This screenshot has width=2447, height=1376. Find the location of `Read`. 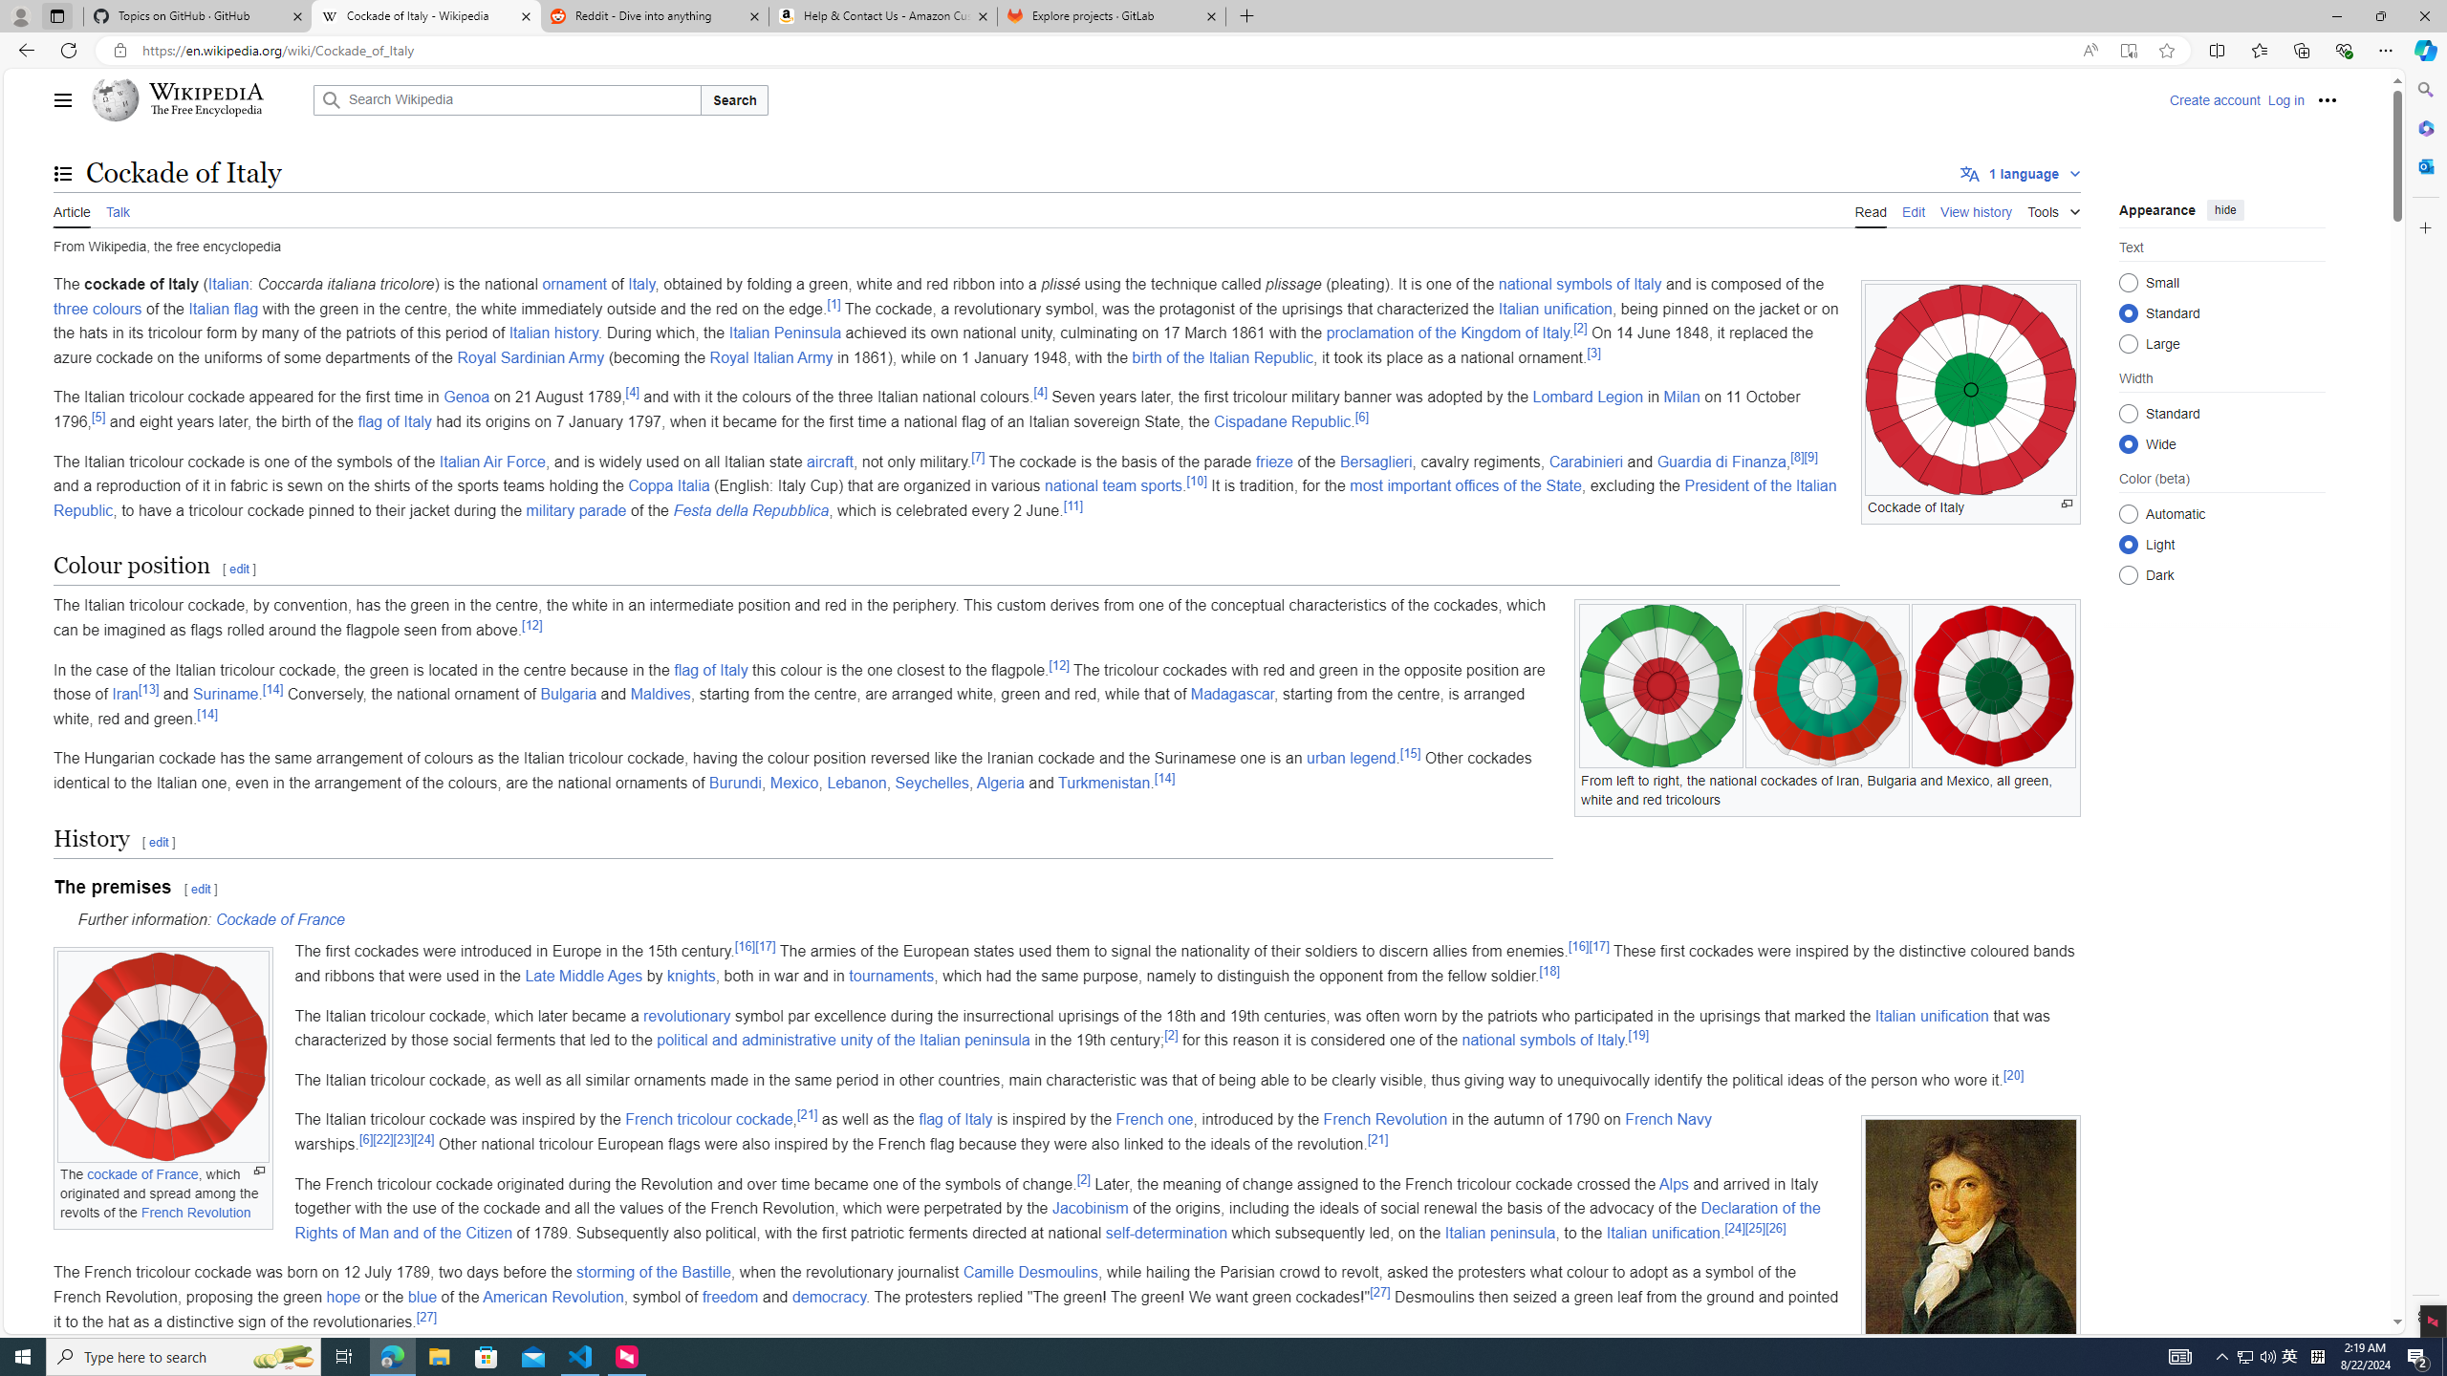

Read is located at coordinates (1870, 210).